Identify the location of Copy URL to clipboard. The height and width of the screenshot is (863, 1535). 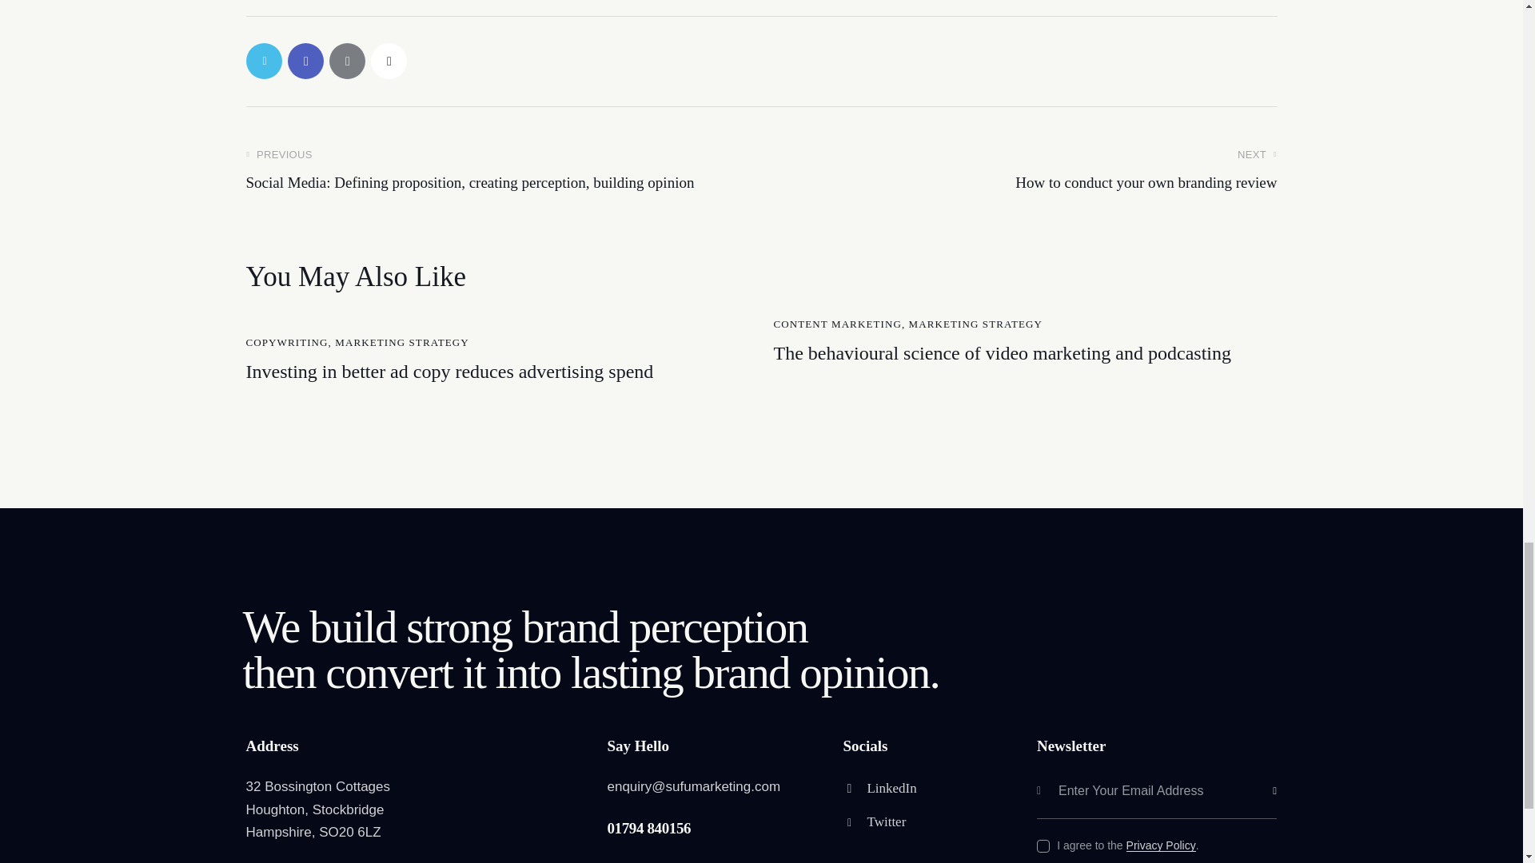
(1025, 171).